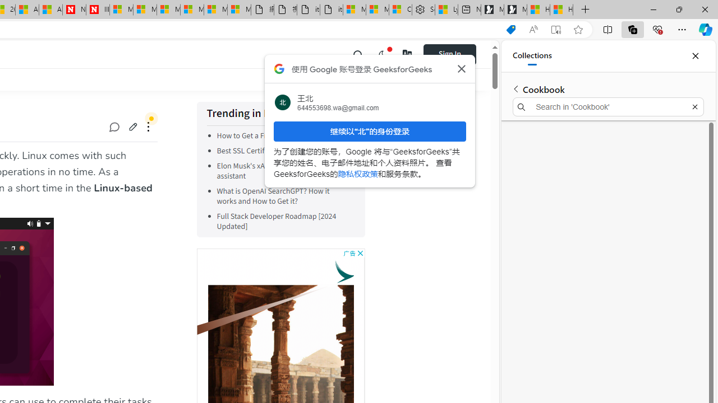  I want to click on How to Get a Free SSL Certificate, so click(270, 135).